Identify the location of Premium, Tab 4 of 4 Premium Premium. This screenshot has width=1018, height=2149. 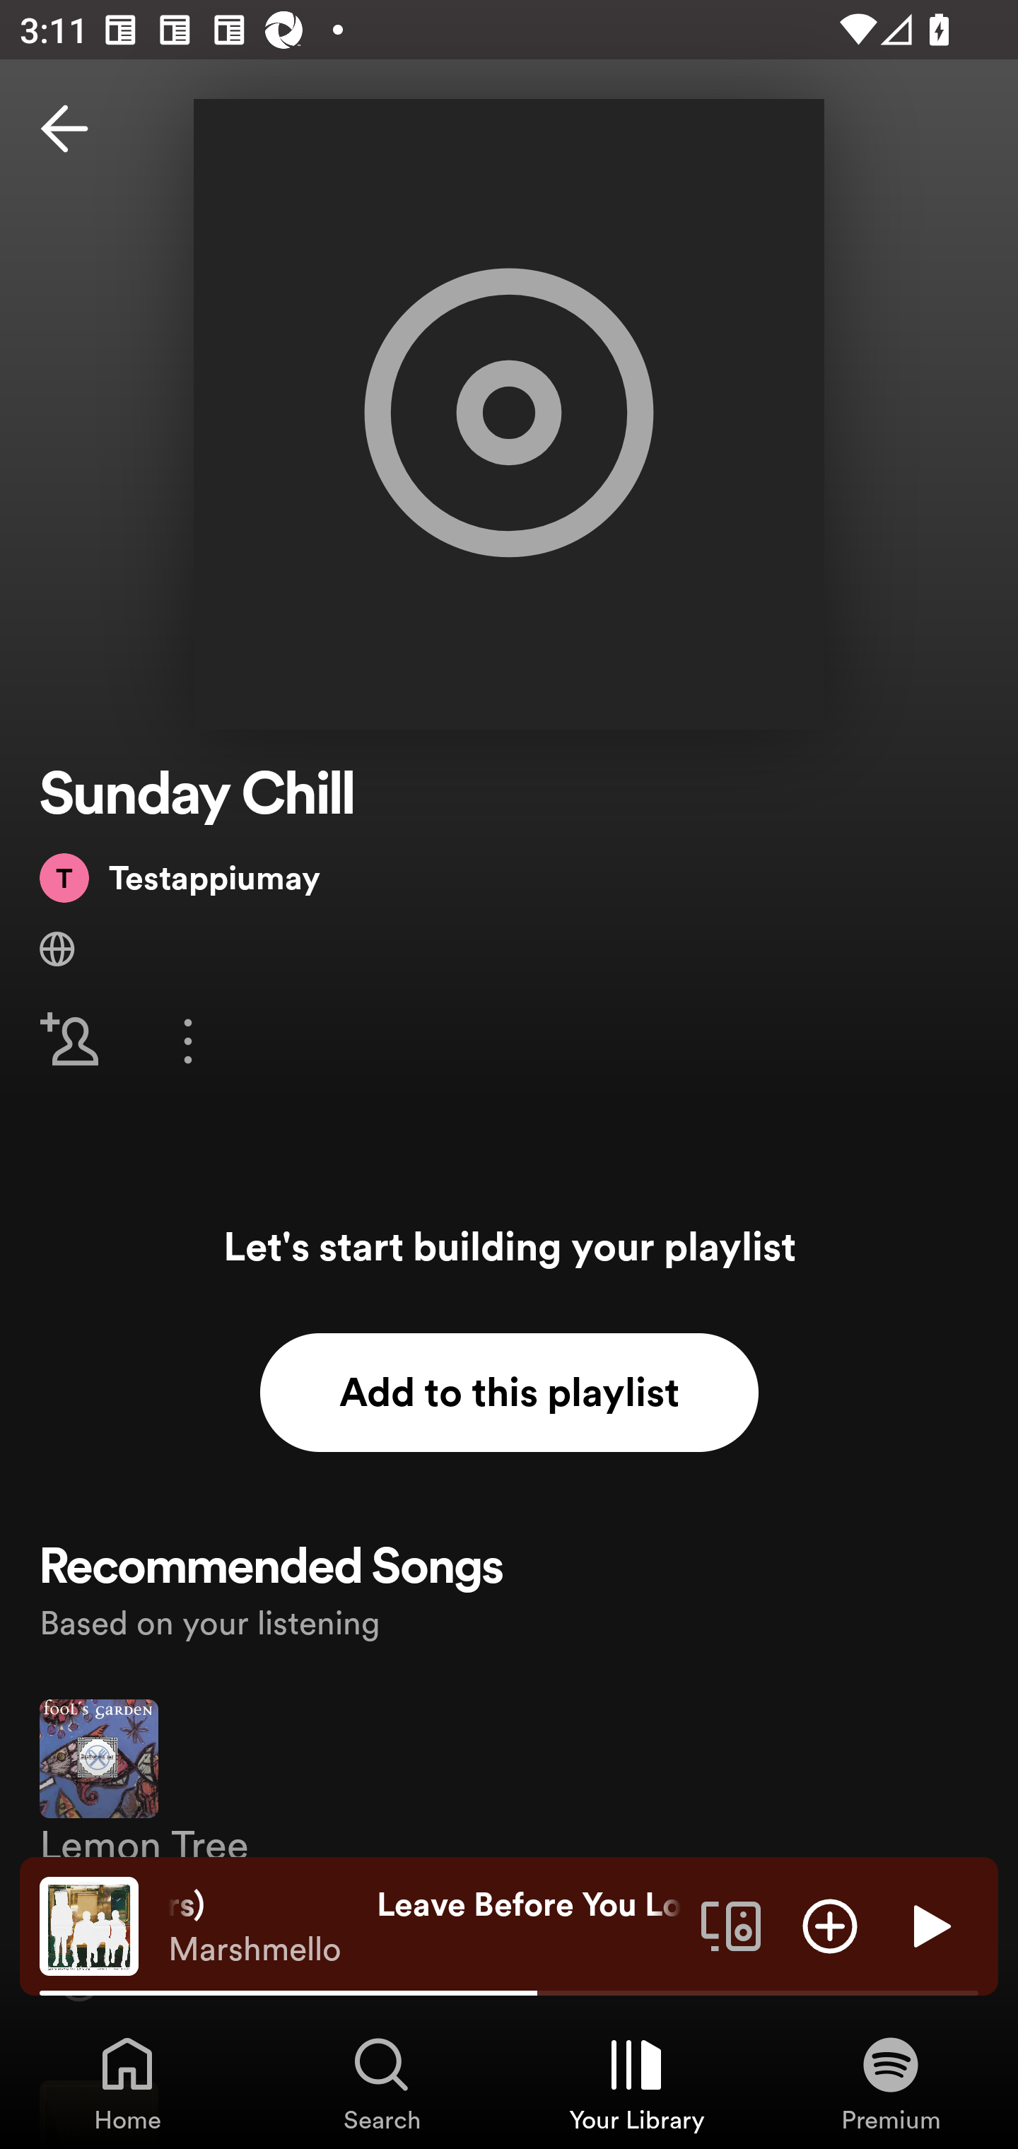
(891, 2083).